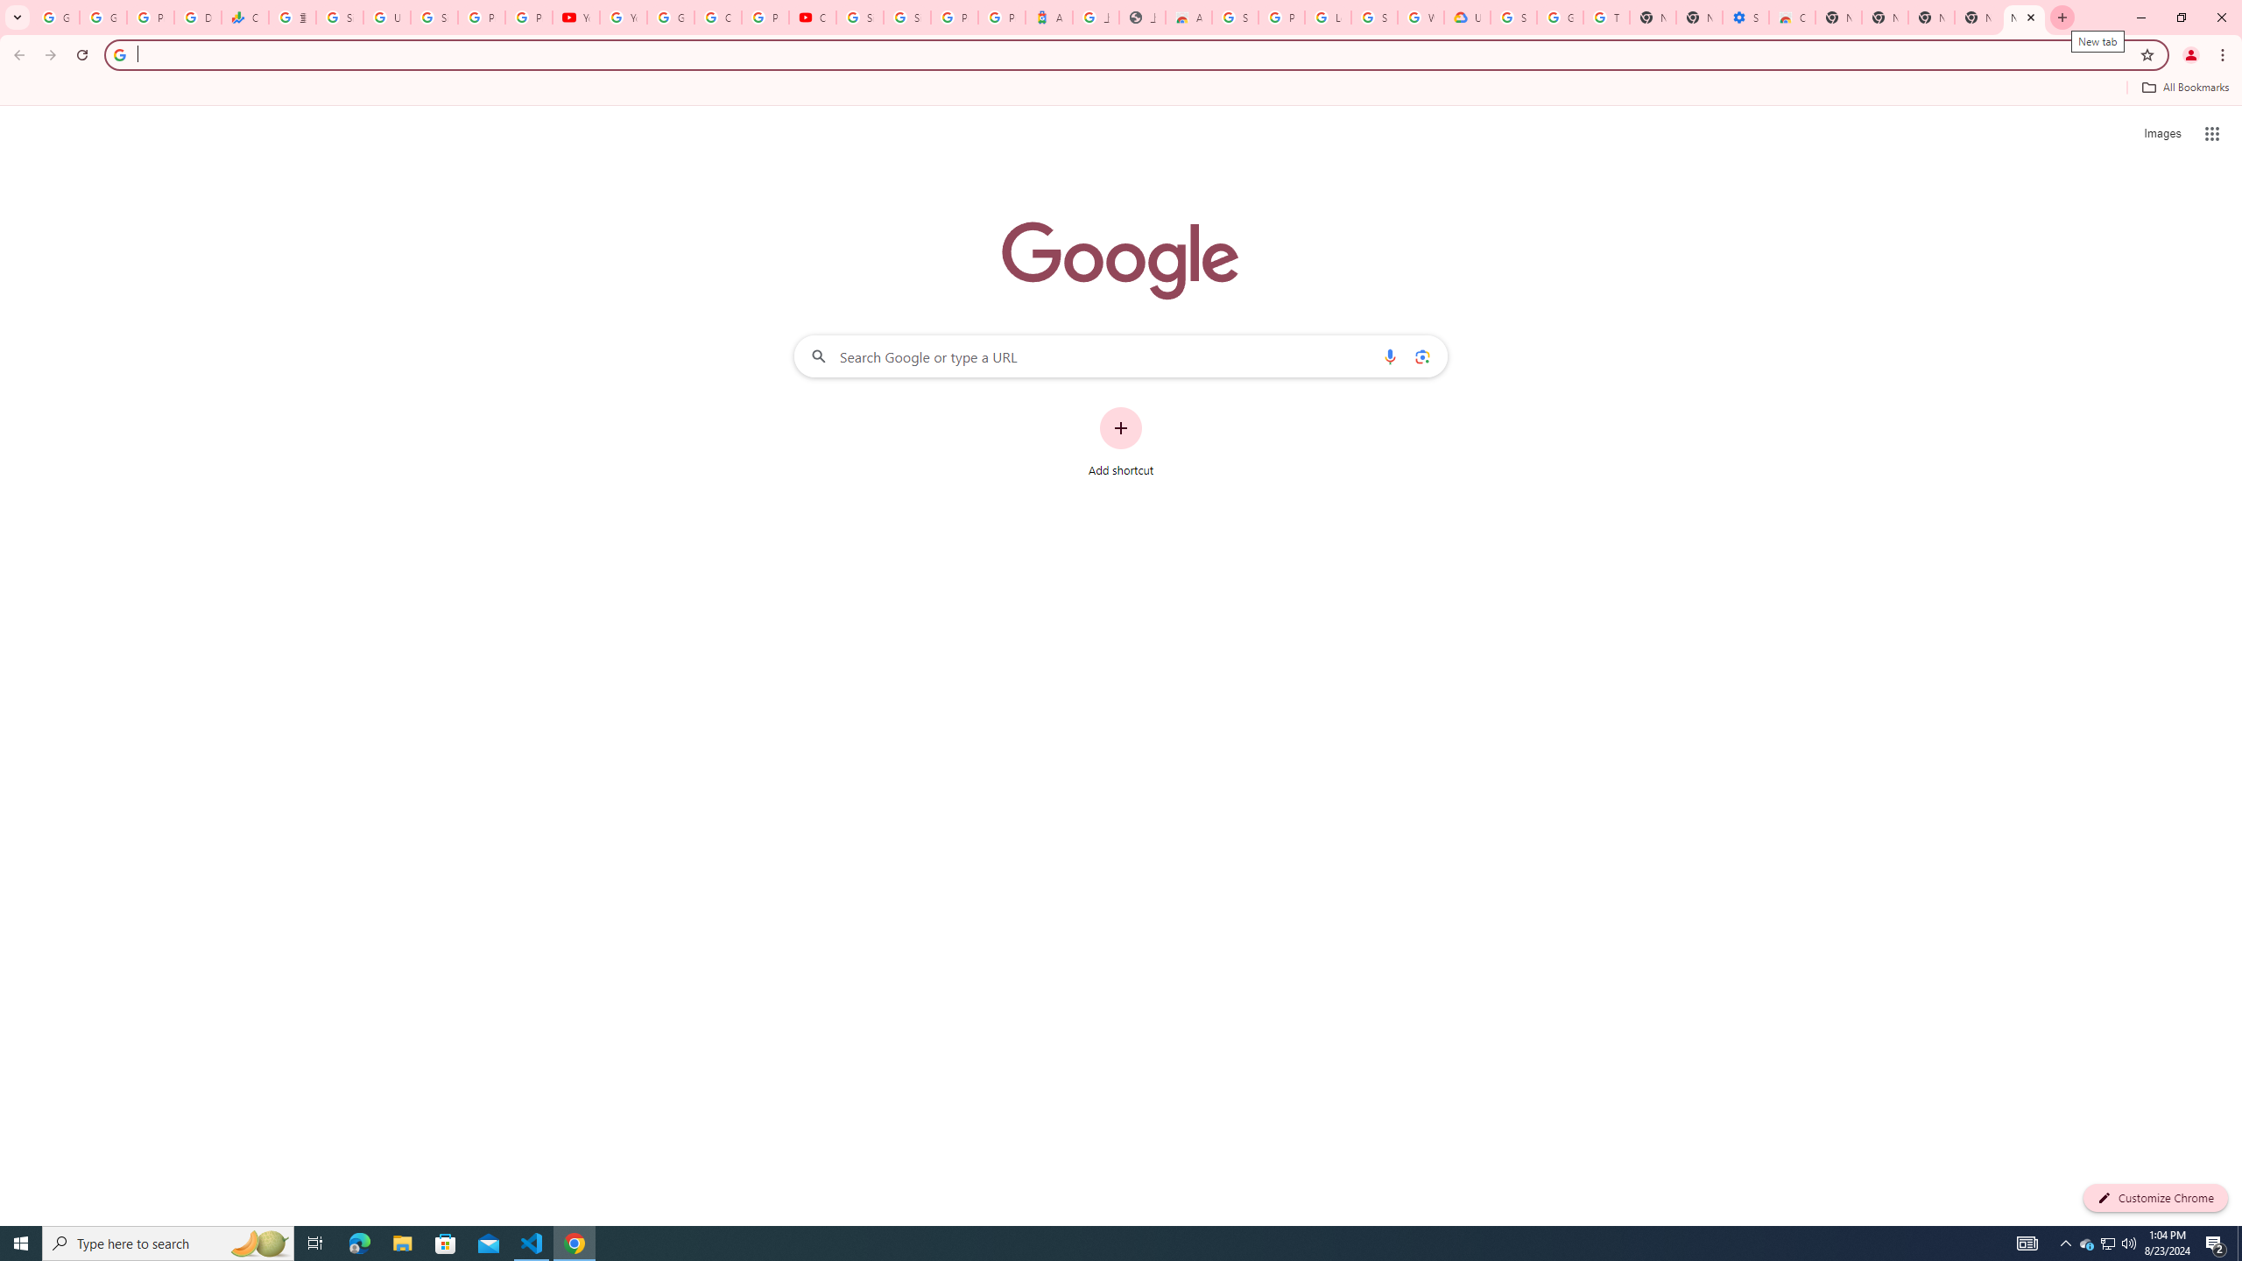  Describe the element at coordinates (1235, 18) in the screenshot. I see `Sign in - Google Accounts` at that location.